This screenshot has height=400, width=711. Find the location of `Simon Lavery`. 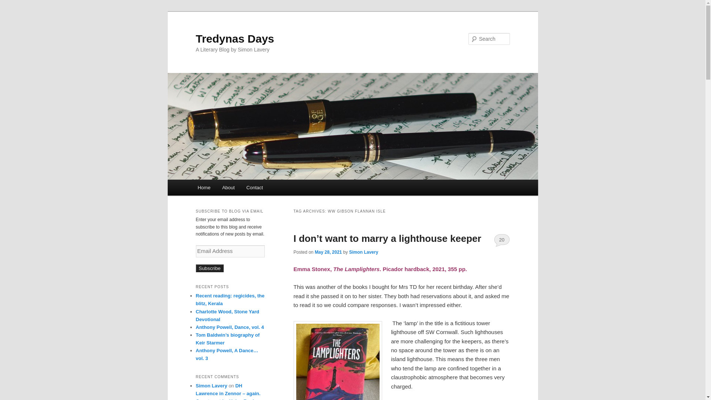

Simon Lavery is located at coordinates (364, 252).